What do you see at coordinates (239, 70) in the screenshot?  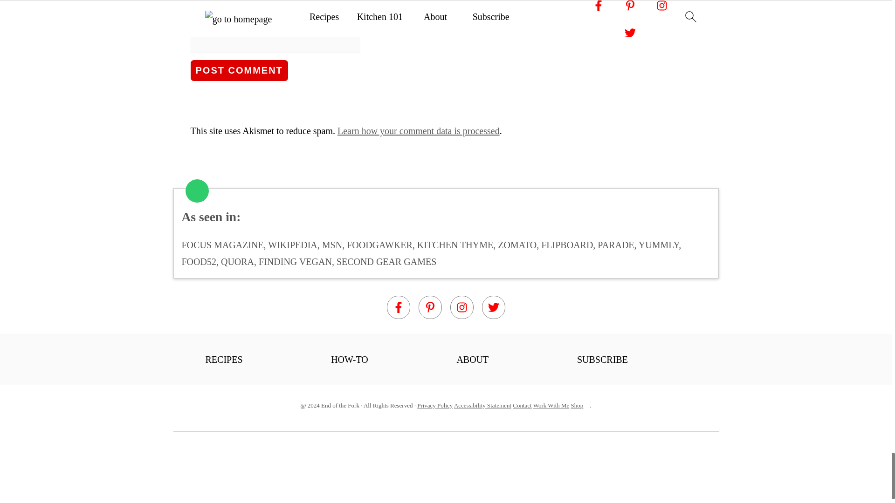 I see `Post Comment` at bounding box center [239, 70].